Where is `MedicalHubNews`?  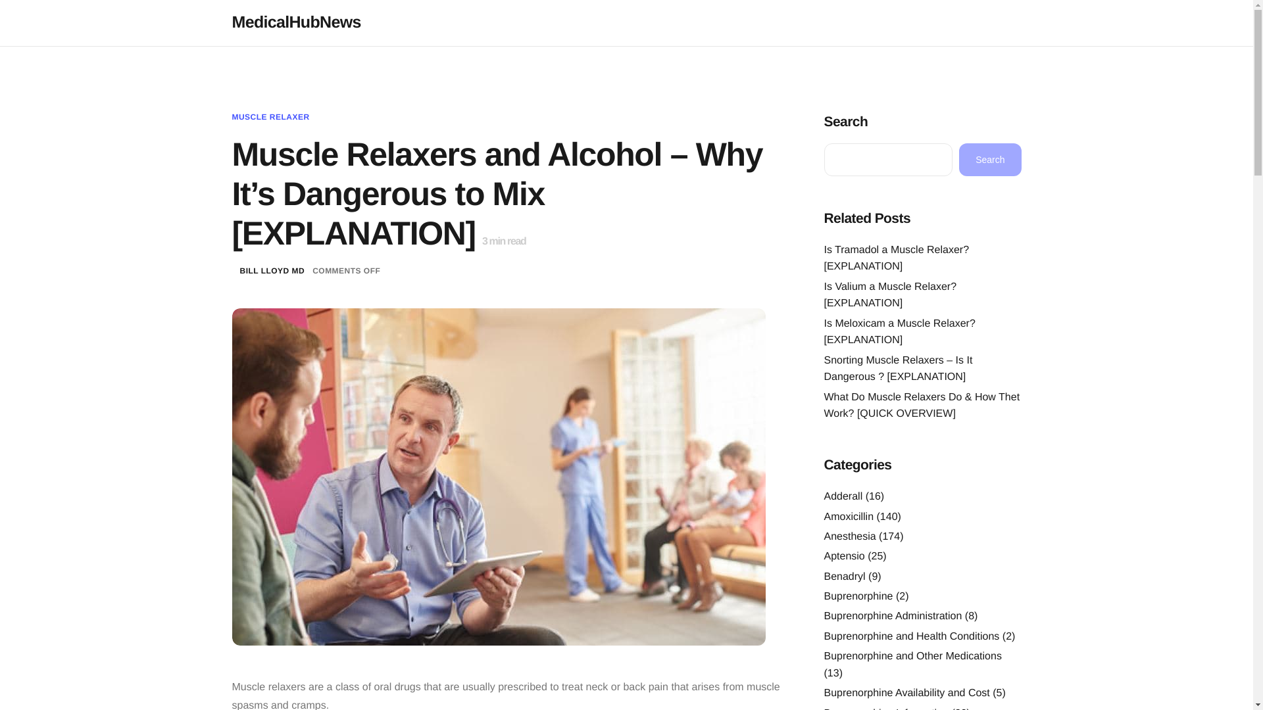
MedicalHubNews is located at coordinates (295, 22).